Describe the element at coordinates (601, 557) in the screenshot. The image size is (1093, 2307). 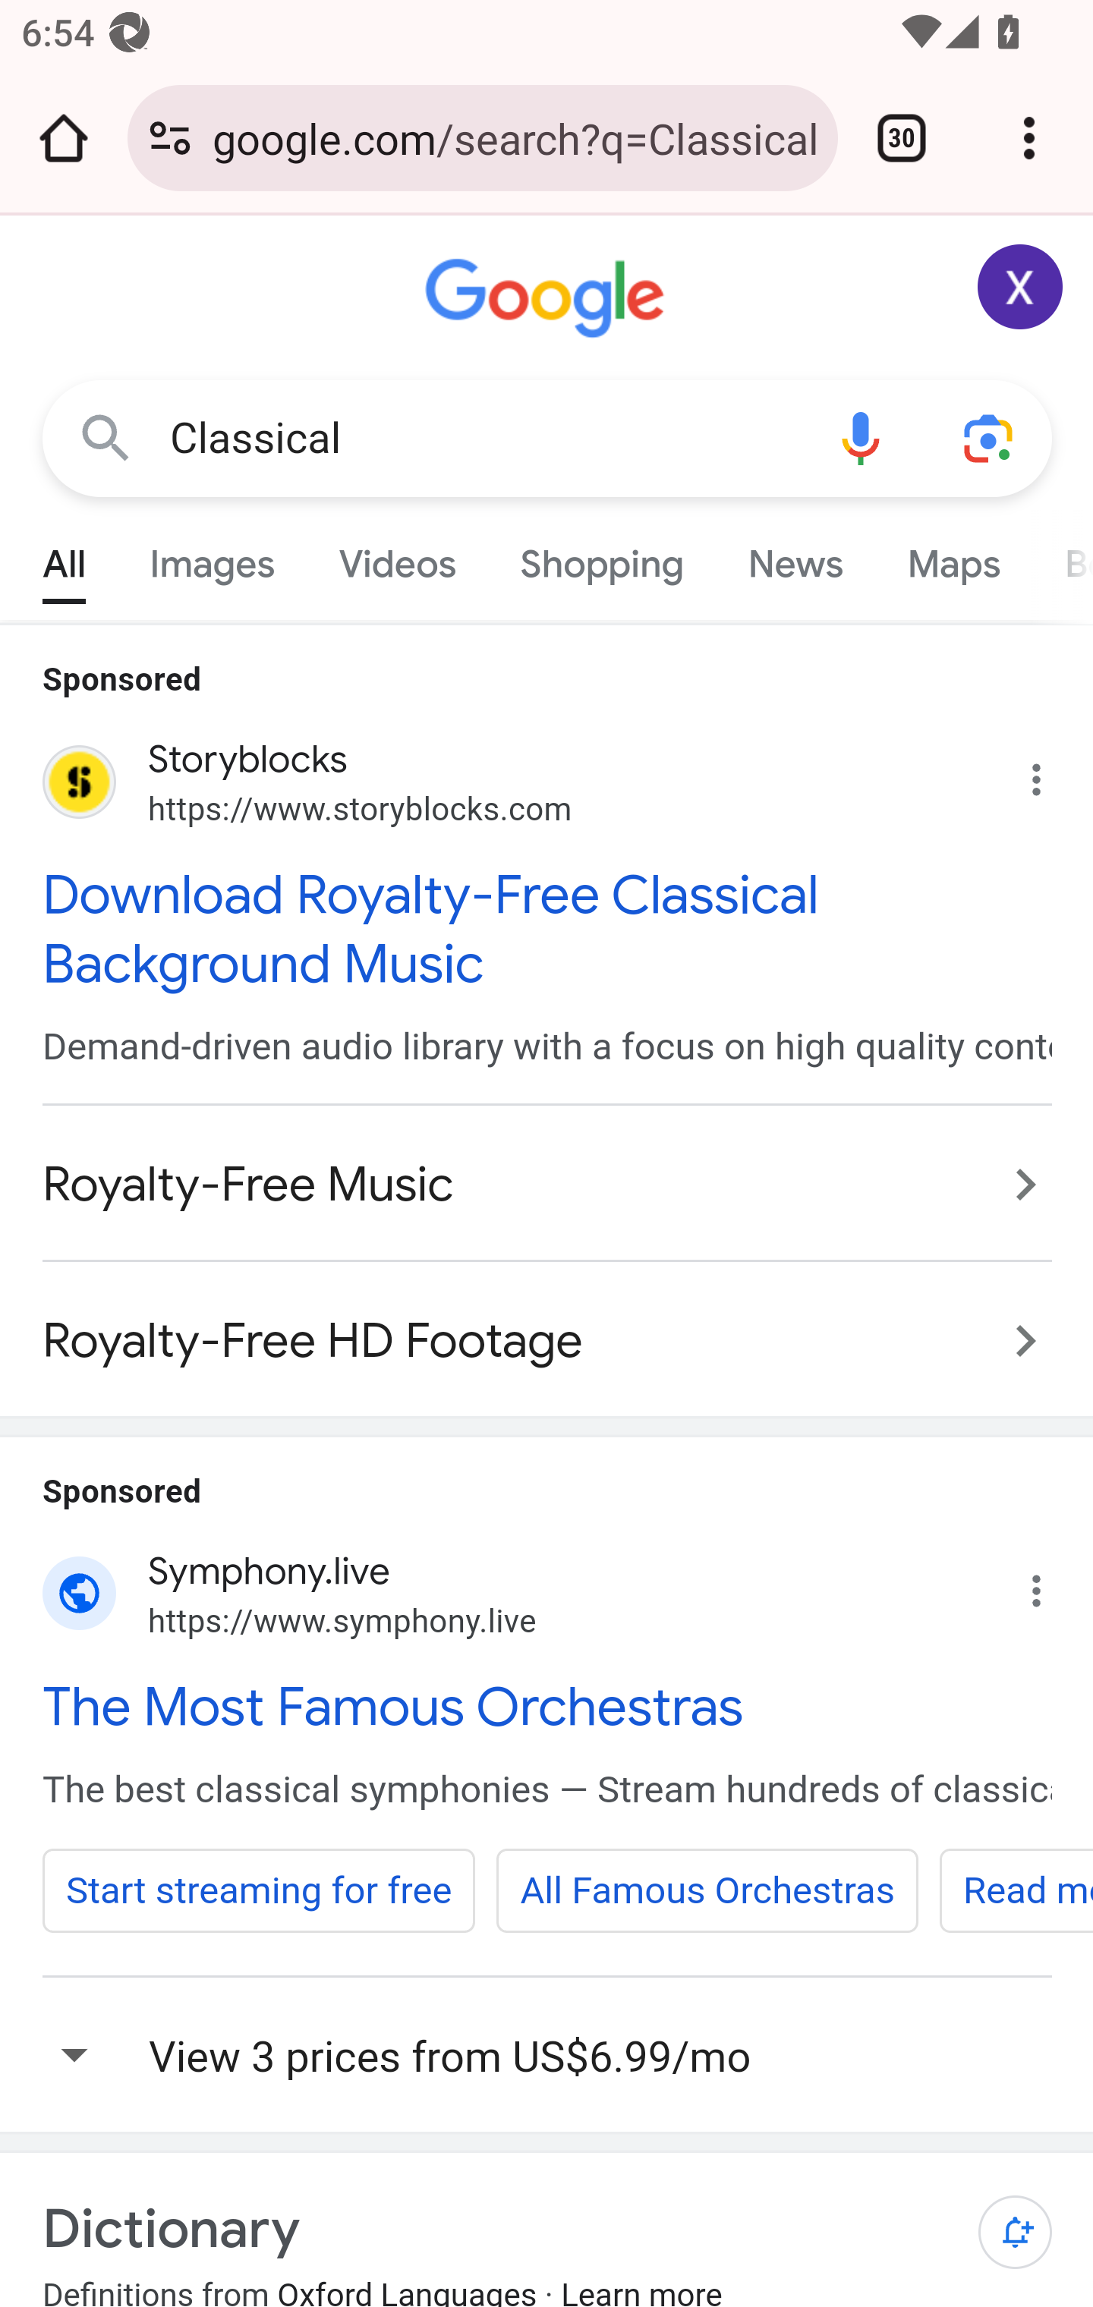
I see `Shopping` at that location.